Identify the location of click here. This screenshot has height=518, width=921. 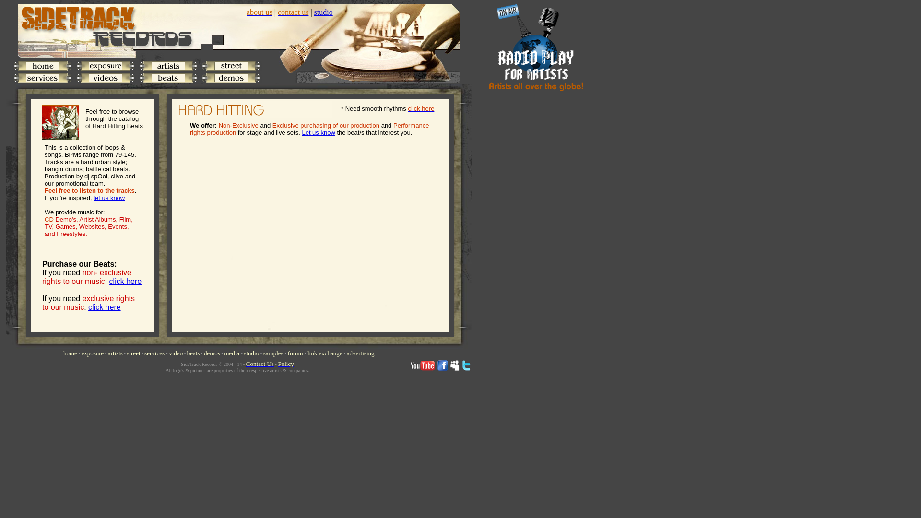
(105, 307).